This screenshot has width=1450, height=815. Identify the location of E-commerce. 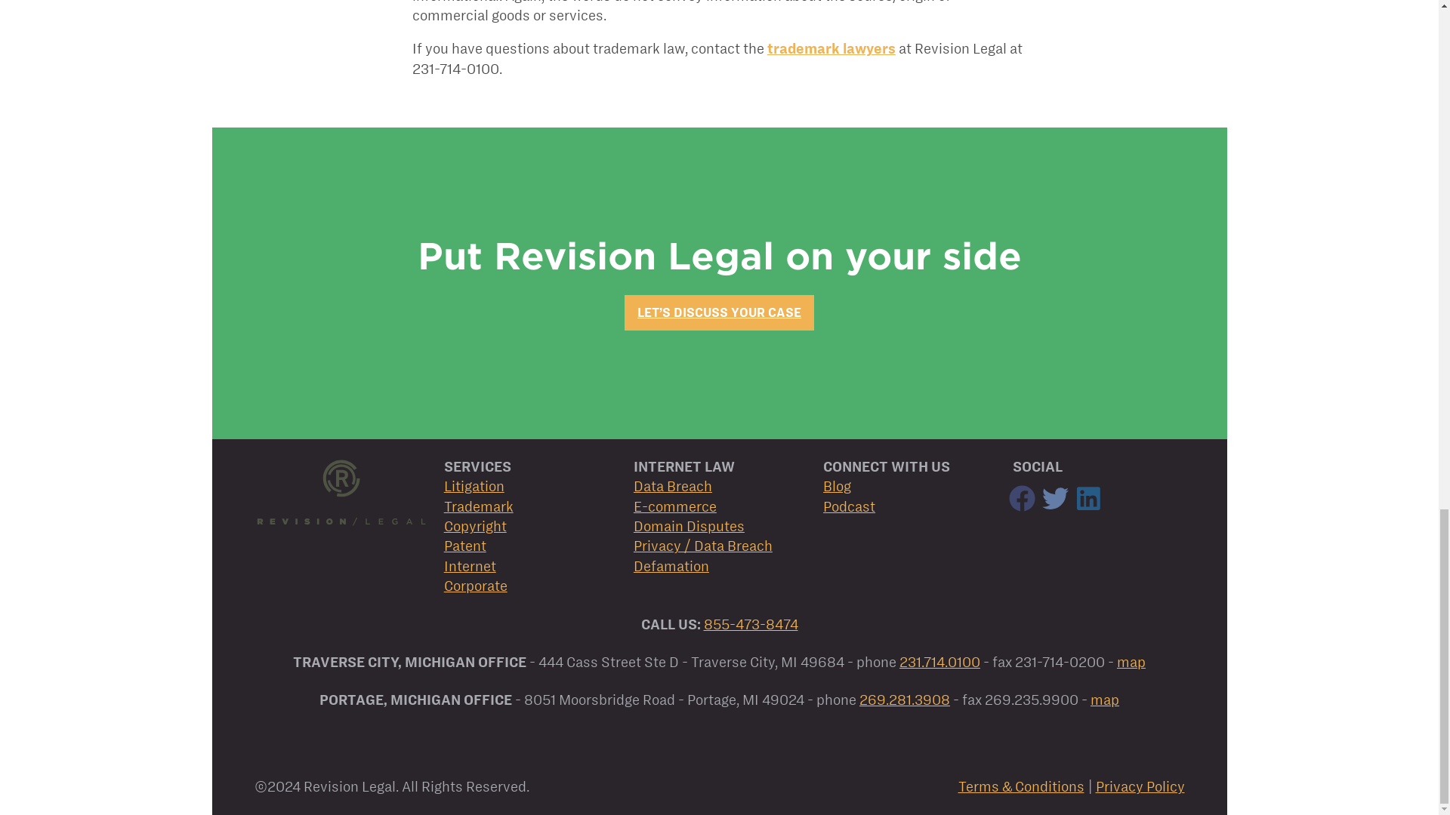
(675, 506).